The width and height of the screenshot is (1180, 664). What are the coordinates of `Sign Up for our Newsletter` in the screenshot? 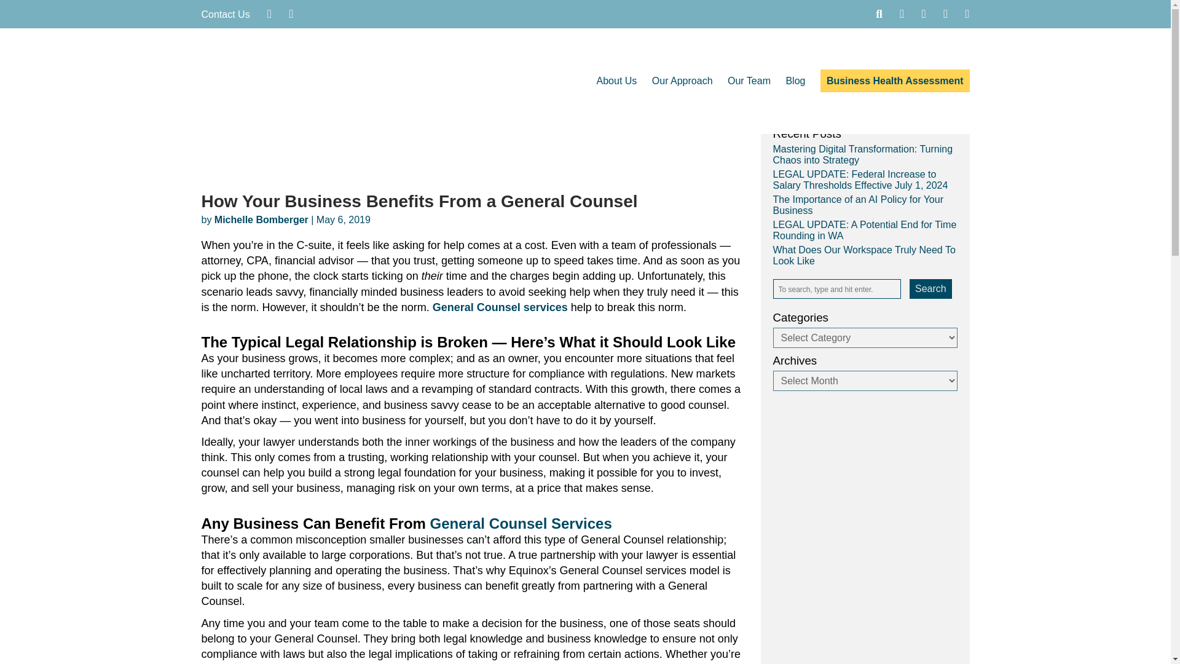 It's located at (857, 108).